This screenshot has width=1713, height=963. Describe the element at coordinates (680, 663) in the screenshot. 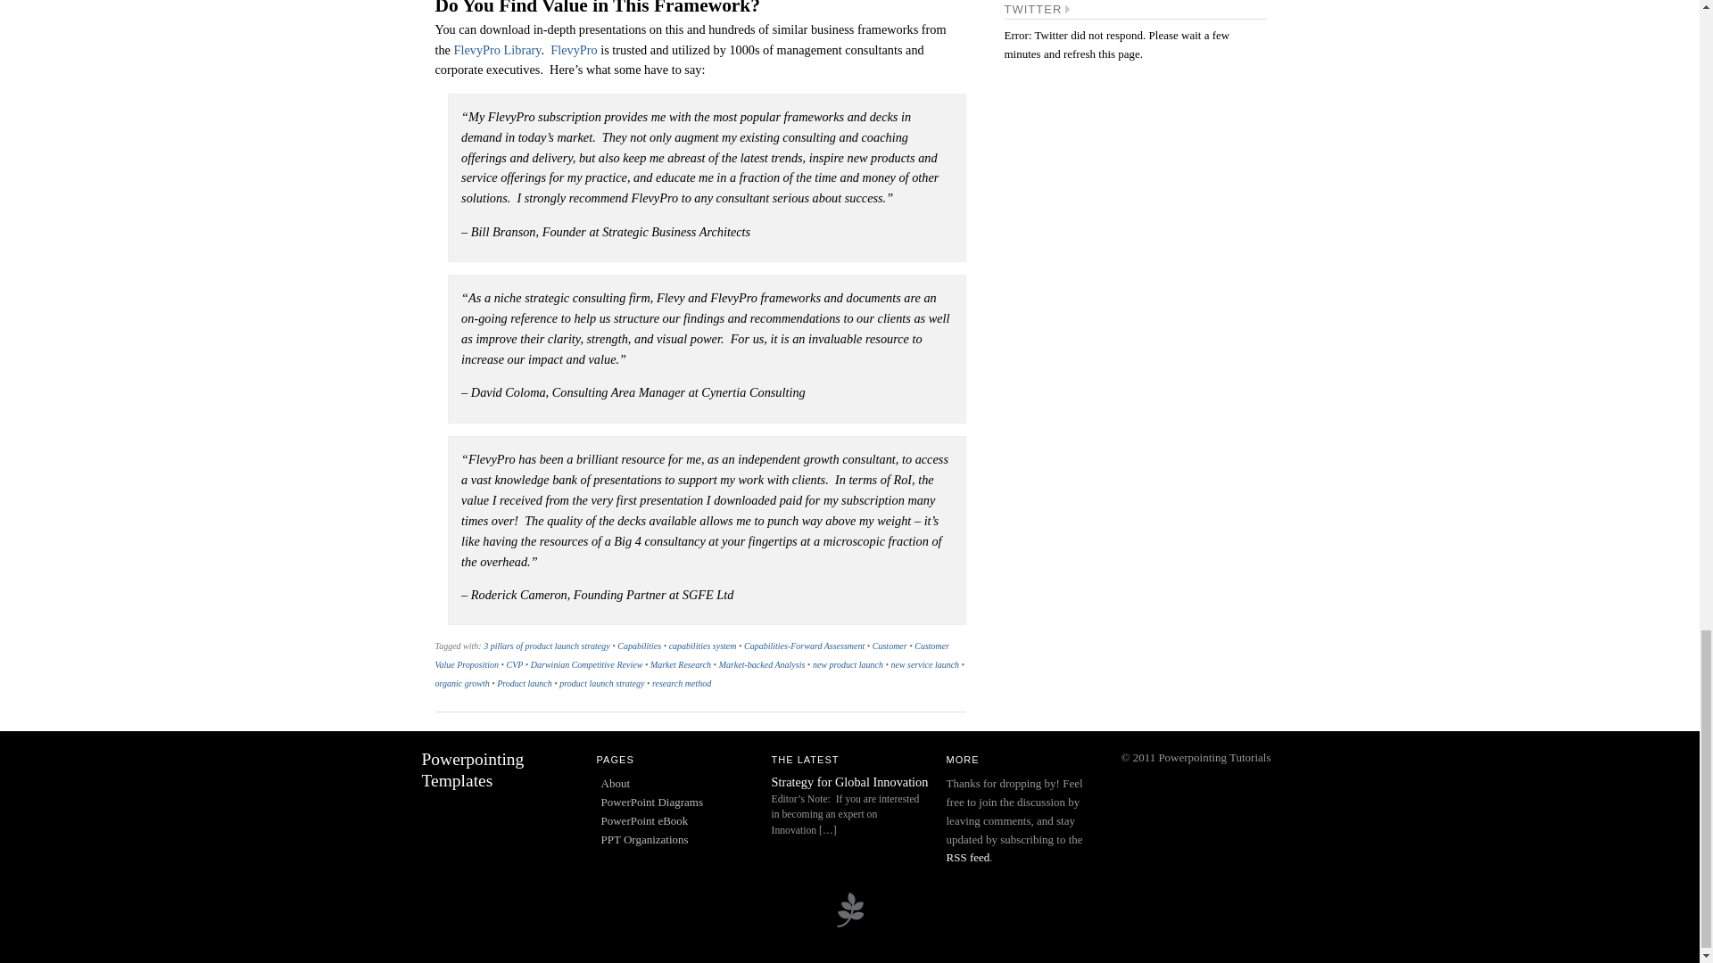

I see `Market Research` at that location.